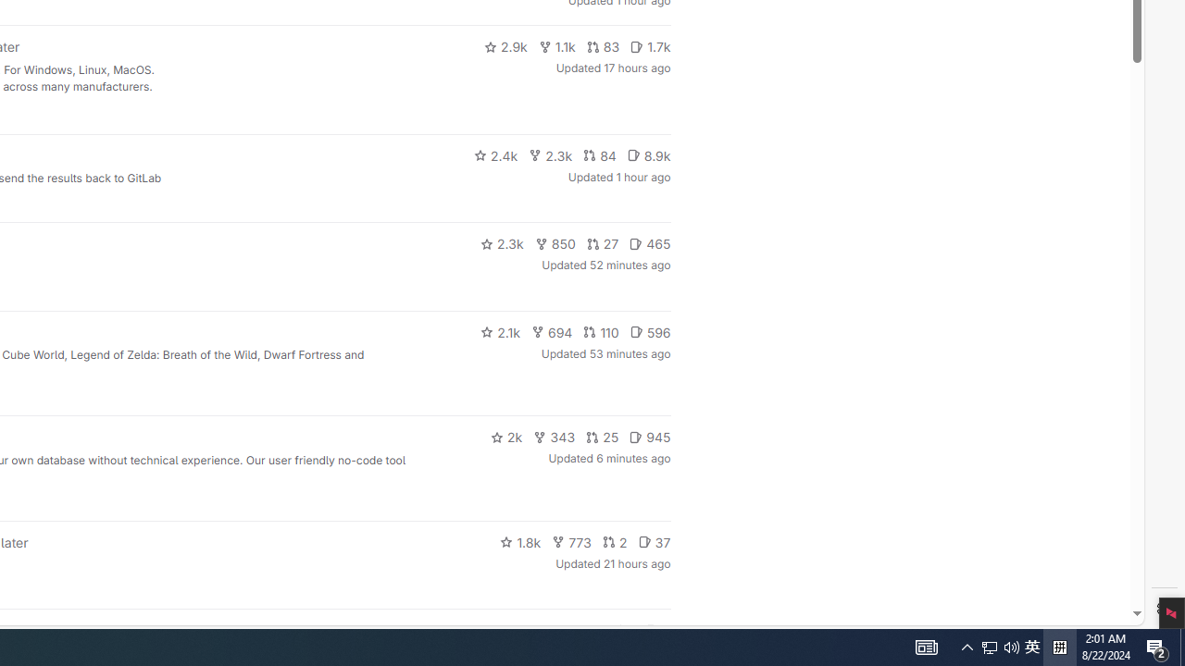 The width and height of the screenshot is (1185, 666). What do you see at coordinates (652, 630) in the screenshot?
I see `Class: s14 gl-mr-2` at bounding box center [652, 630].